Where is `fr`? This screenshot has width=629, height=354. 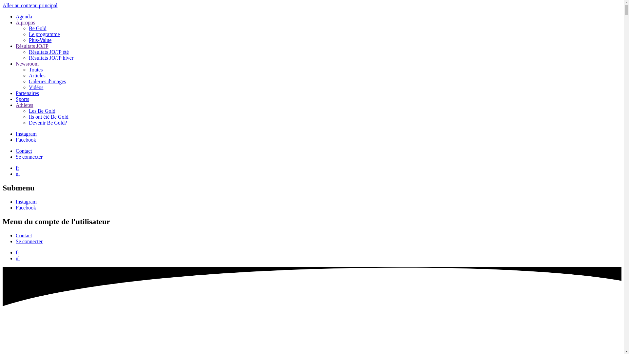 fr is located at coordinates (18, 168).